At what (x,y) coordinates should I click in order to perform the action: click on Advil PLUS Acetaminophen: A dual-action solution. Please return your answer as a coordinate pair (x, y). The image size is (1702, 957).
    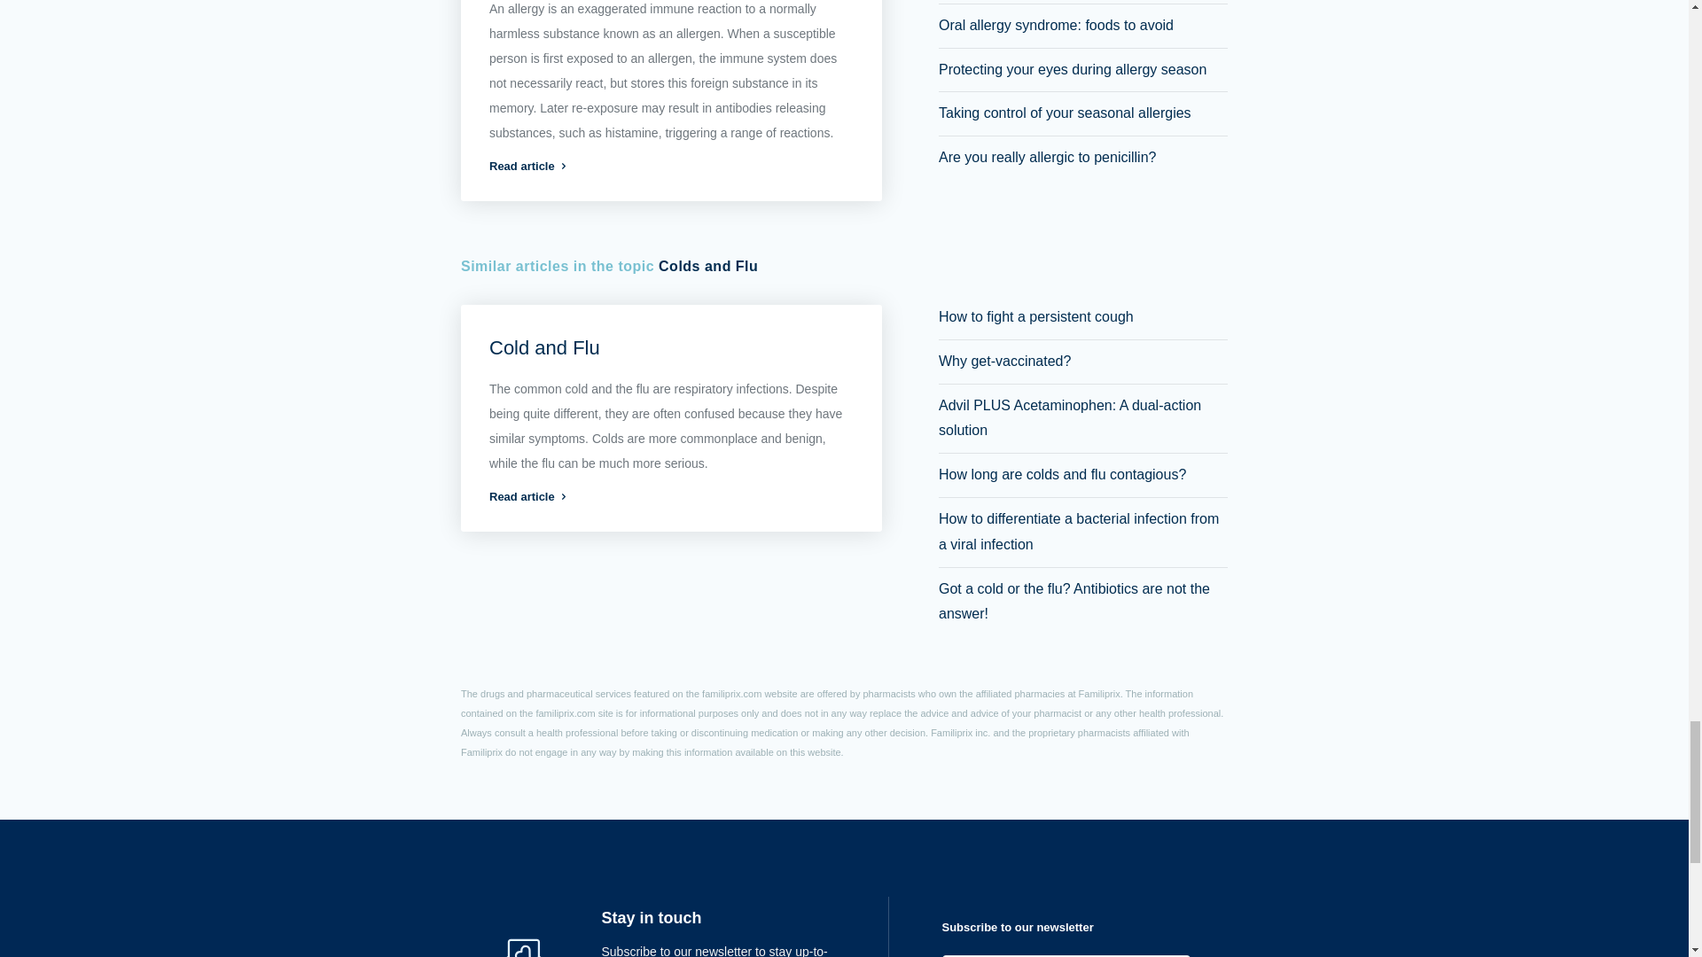
    Looking at the image, I should click on (1070, 418).